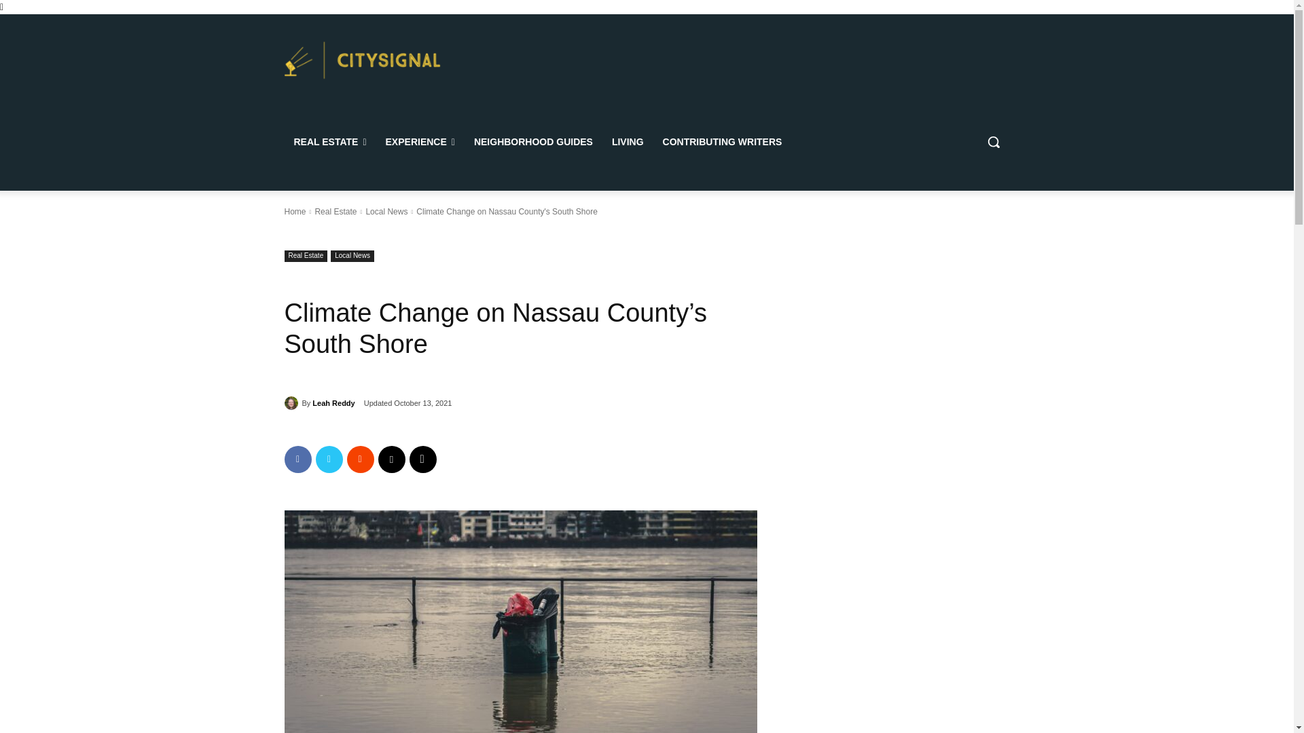 The height and width of the screenshot is (733, 1304). What do you see at coordinates (292, 403) in the screenshot?
I see `Leah Reddy` at bounding box center [292, 403].